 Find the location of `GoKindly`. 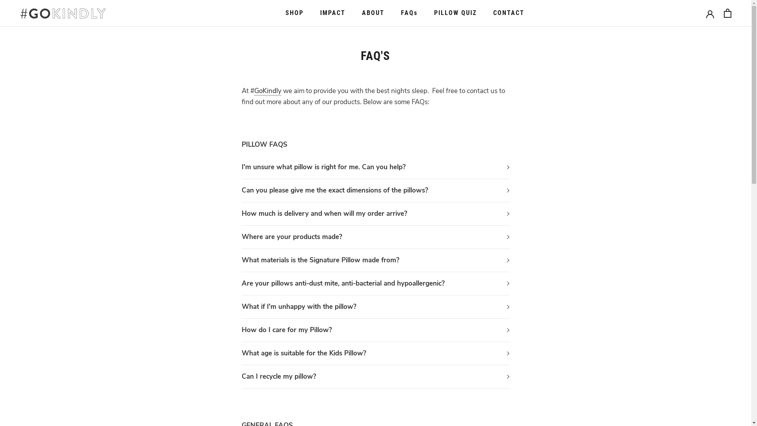

GoKindly is located at coordinates (267, 91).